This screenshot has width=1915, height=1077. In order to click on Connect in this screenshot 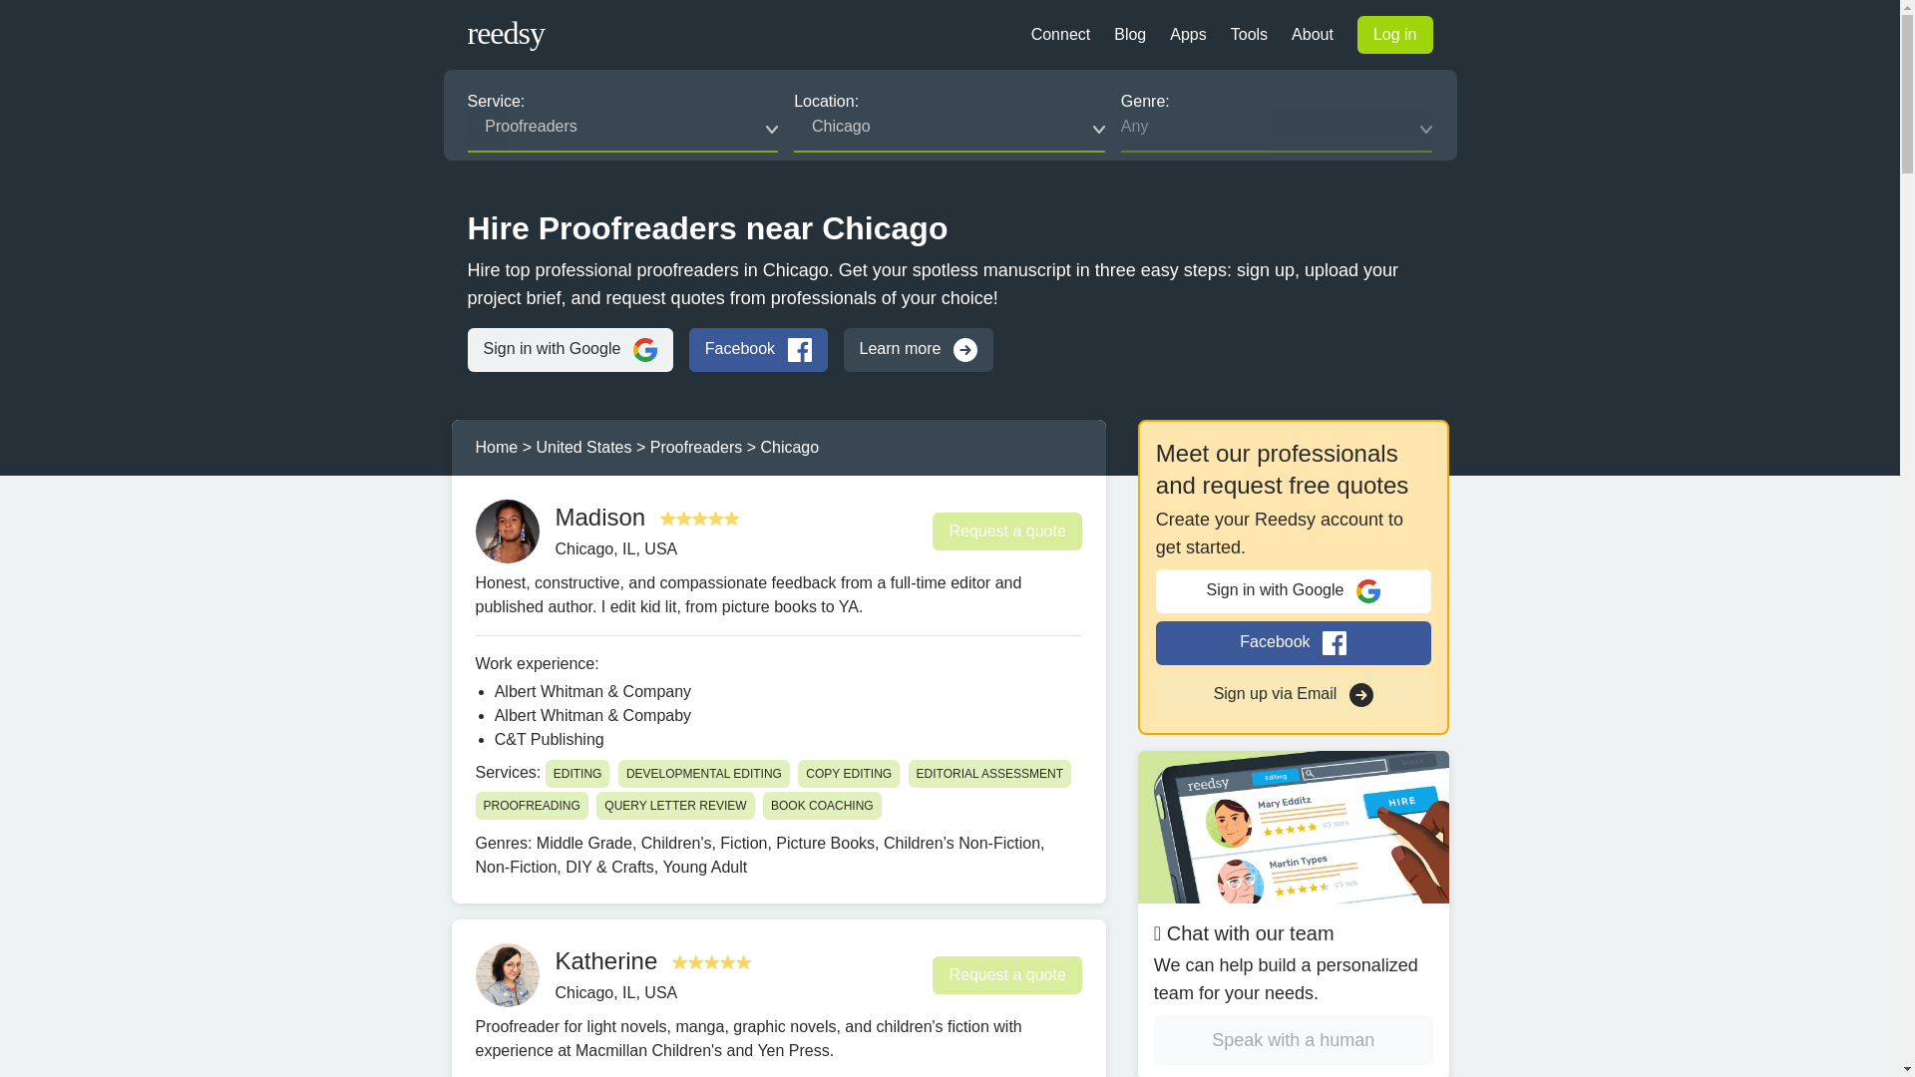, I will do `click(1061, 34)`.